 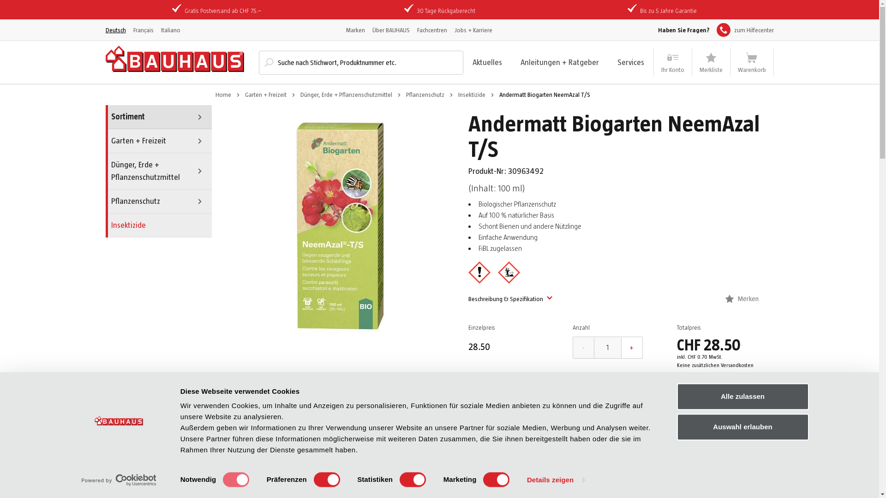 I want to click on Insektizide, so click(x=472, y=95).